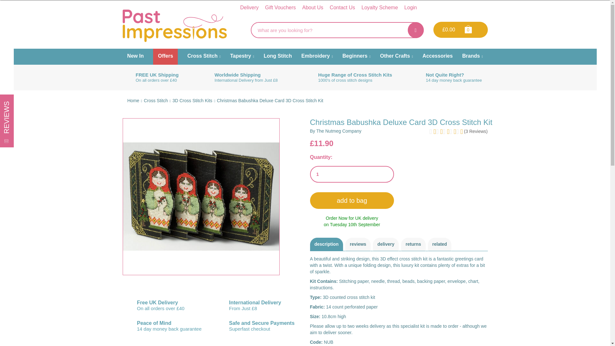 Image resolution: width=615 pixels, height=346 pixels. I want to click on Add To Bag, so click(352, 201).